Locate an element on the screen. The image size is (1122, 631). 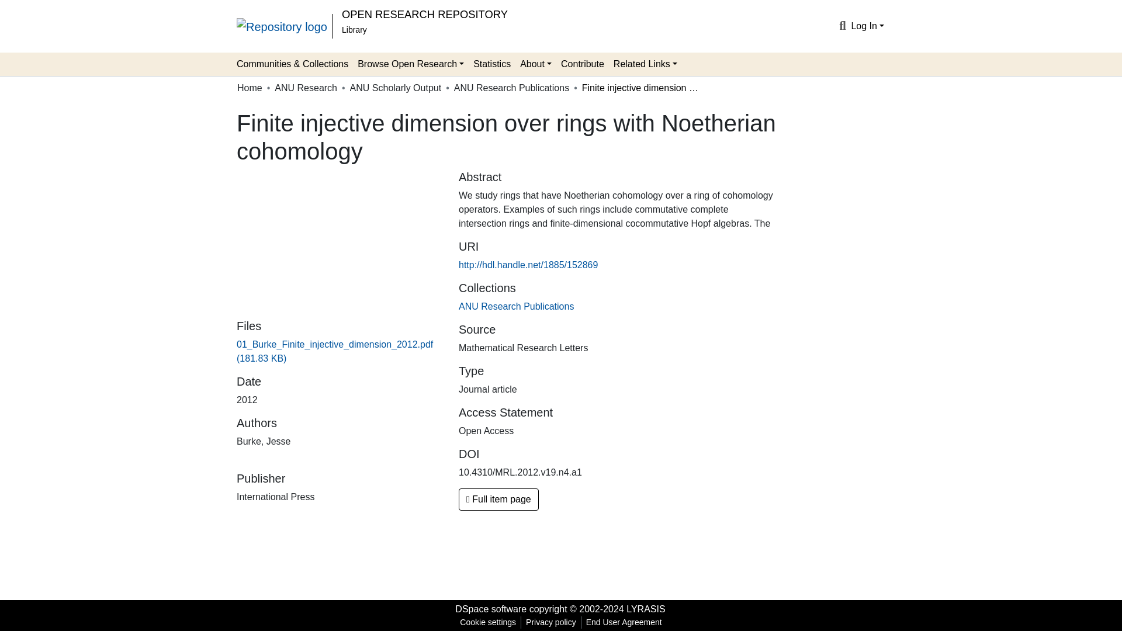
ANU Research Publications is located at coordinates (511, 88).